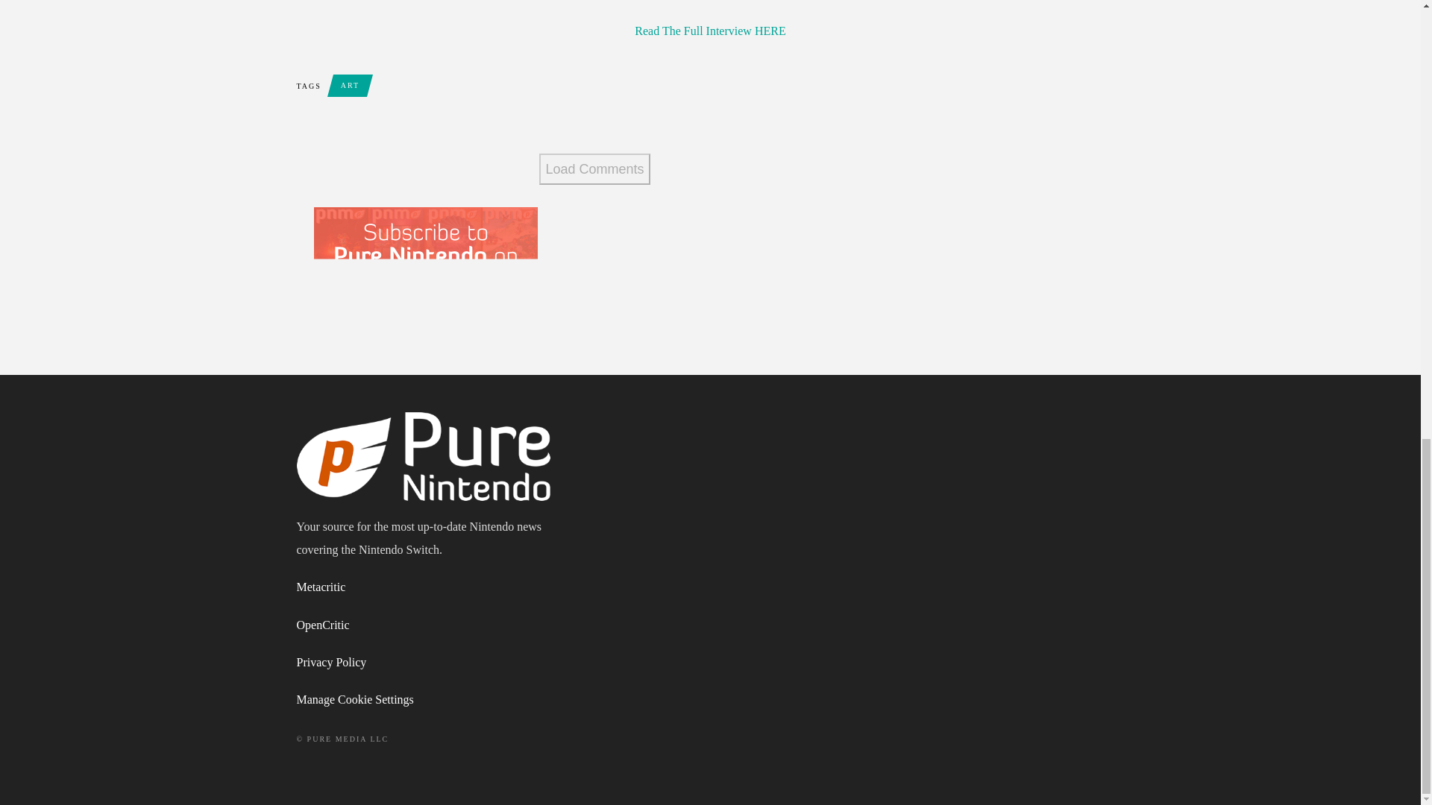 Image resolution: width=1432 pixels, height=805 pixels. What do you see at coordinates (321, 586) in the screenshot?
I see `Metacritic` at bounding box center [321, 586].